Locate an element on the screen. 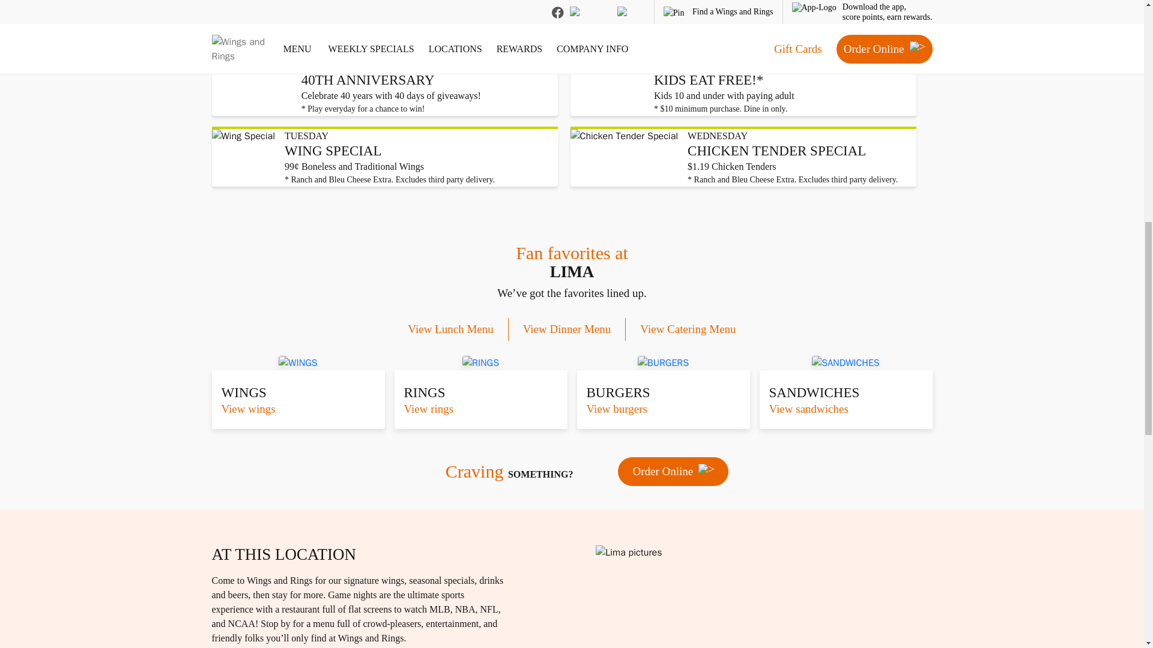  WINGS is located at coordinates (298, 362).